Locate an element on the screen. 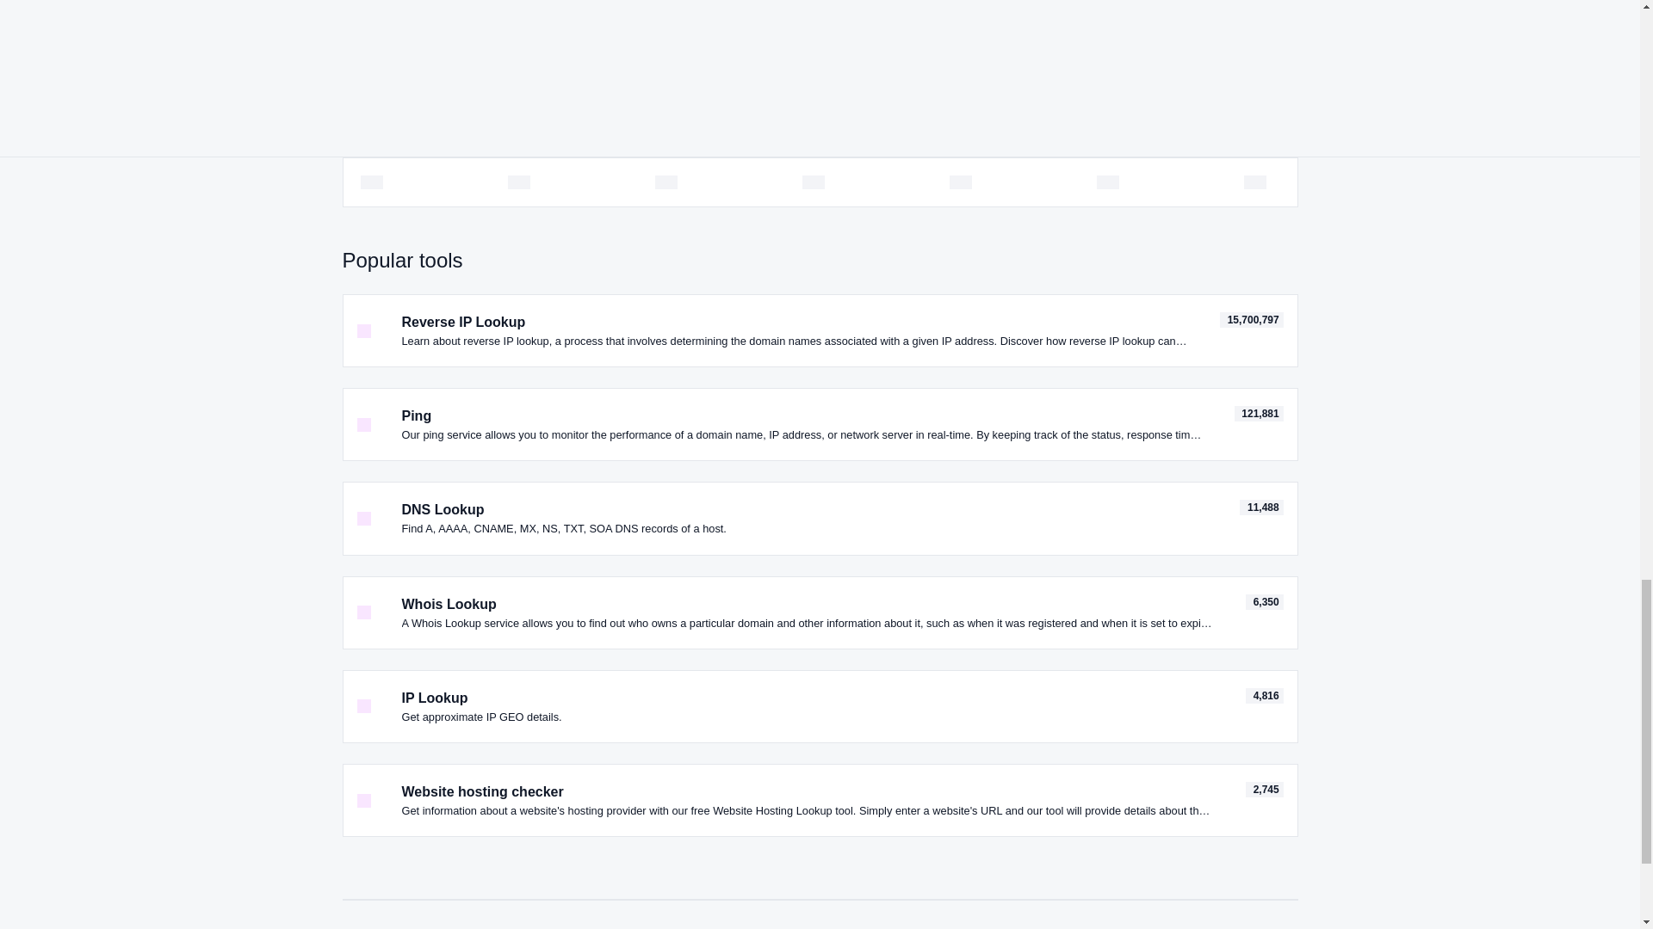 Image resolution: width=1653 pixels, height=929 pixels. Total views is located at coordinates (1259, 413).